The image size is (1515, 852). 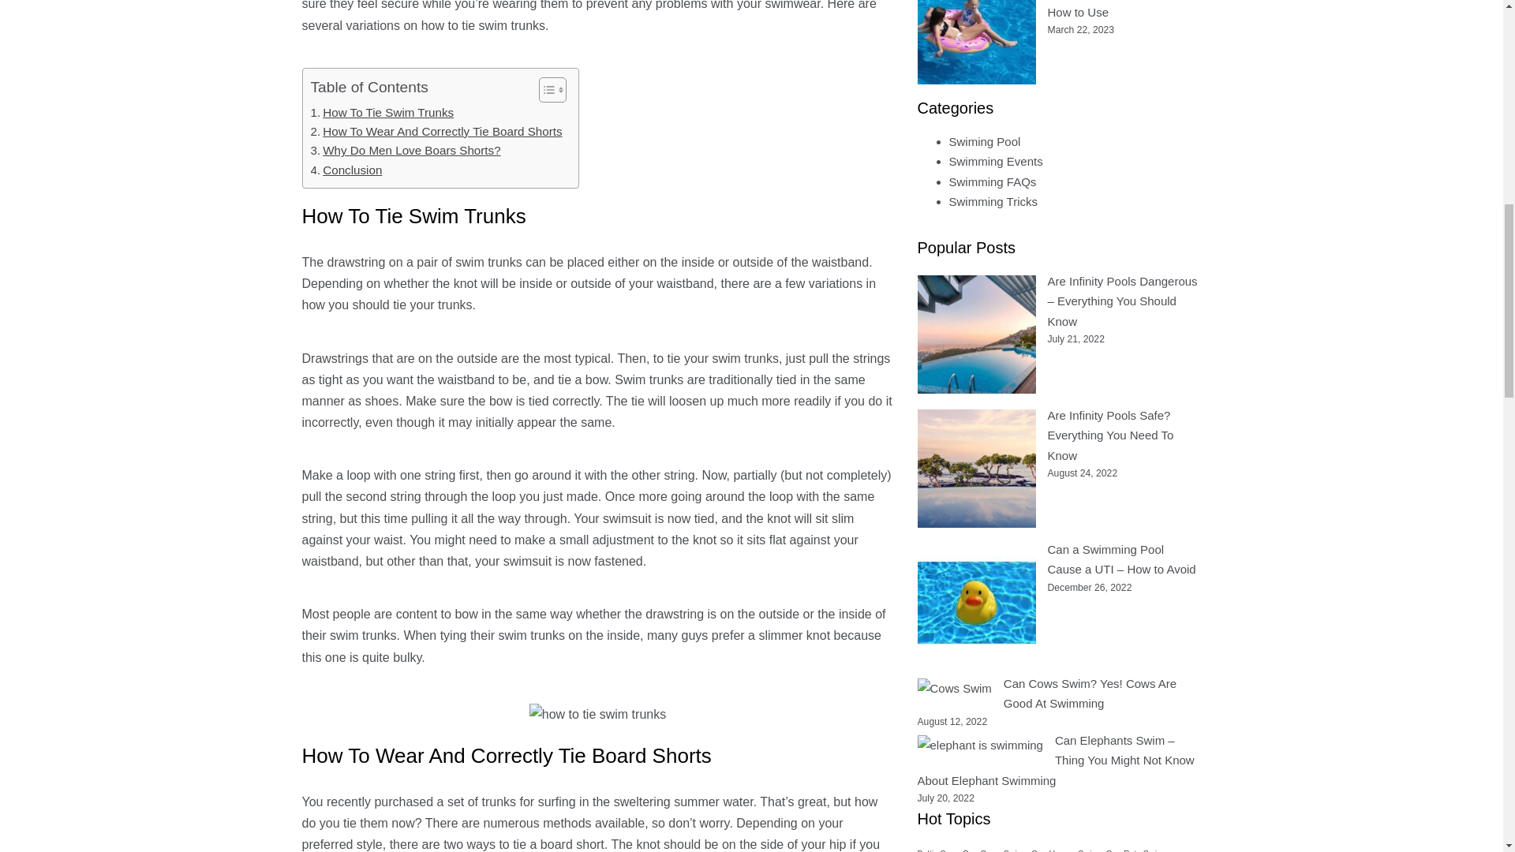 I want to click on How To Wear And Correctly Tie Board Shorts, so click(x=436, y=132).